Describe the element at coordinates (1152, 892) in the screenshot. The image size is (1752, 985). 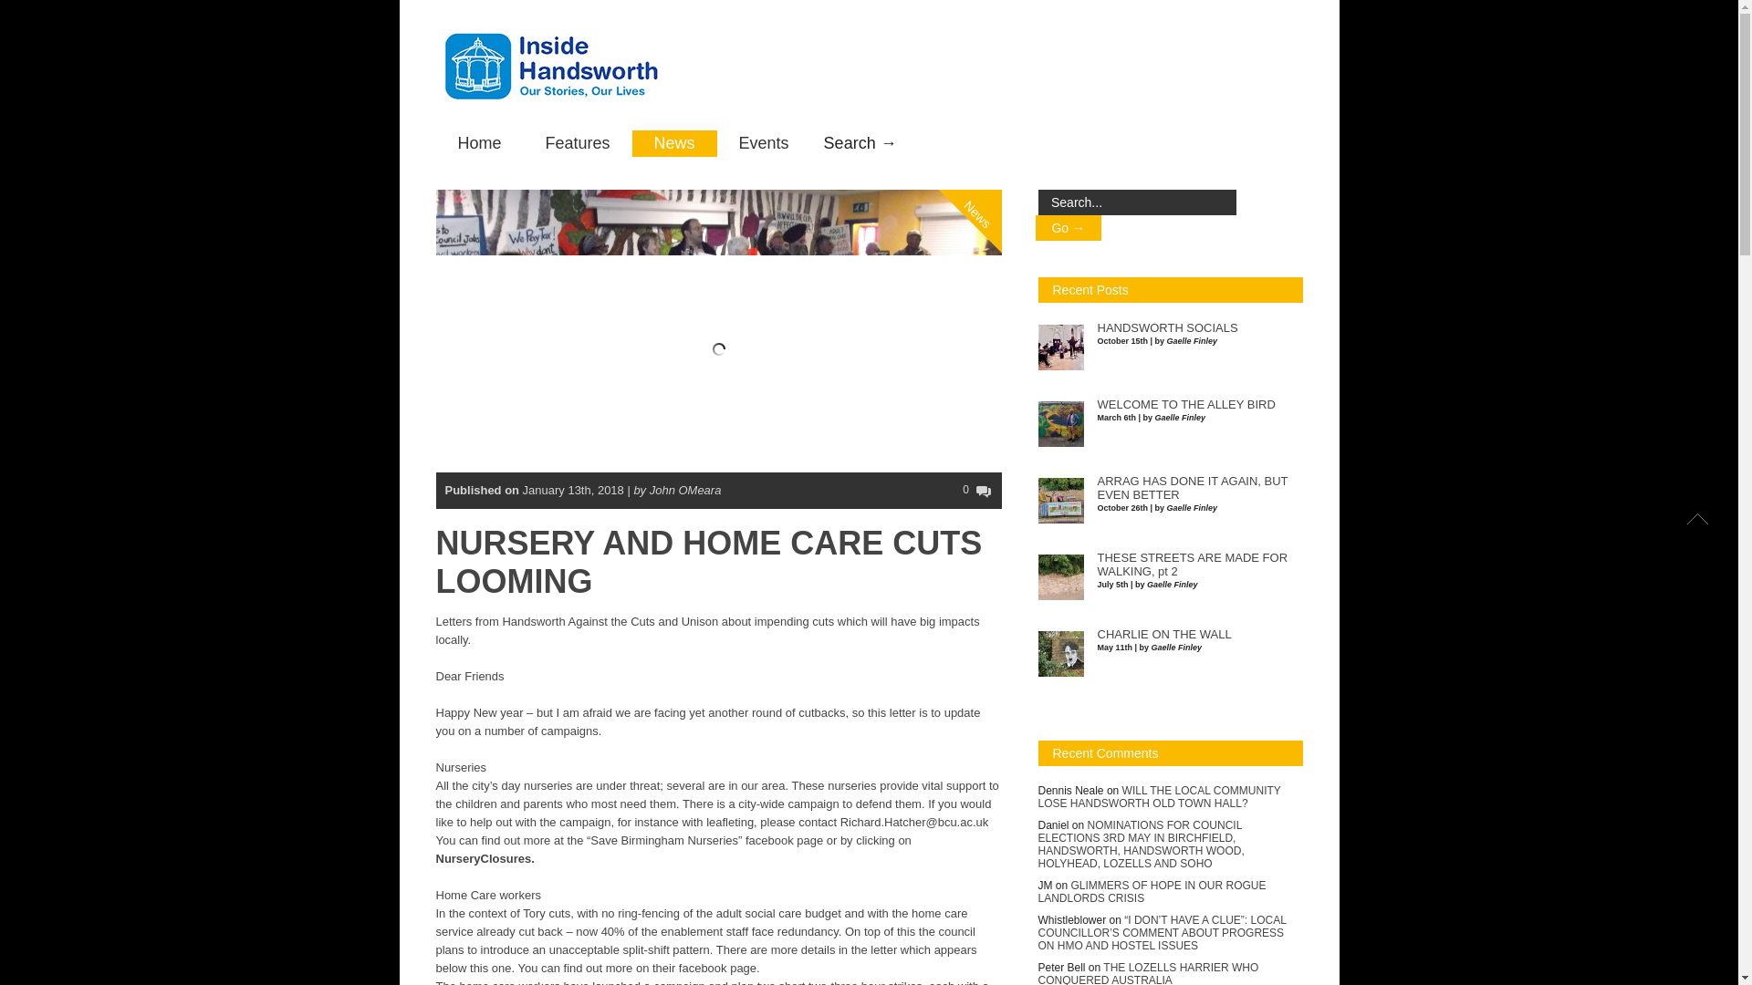
I see `GLIMMERS OF HOPE IN OUR ROGUE LANDLORDS CRISIS` at that location.